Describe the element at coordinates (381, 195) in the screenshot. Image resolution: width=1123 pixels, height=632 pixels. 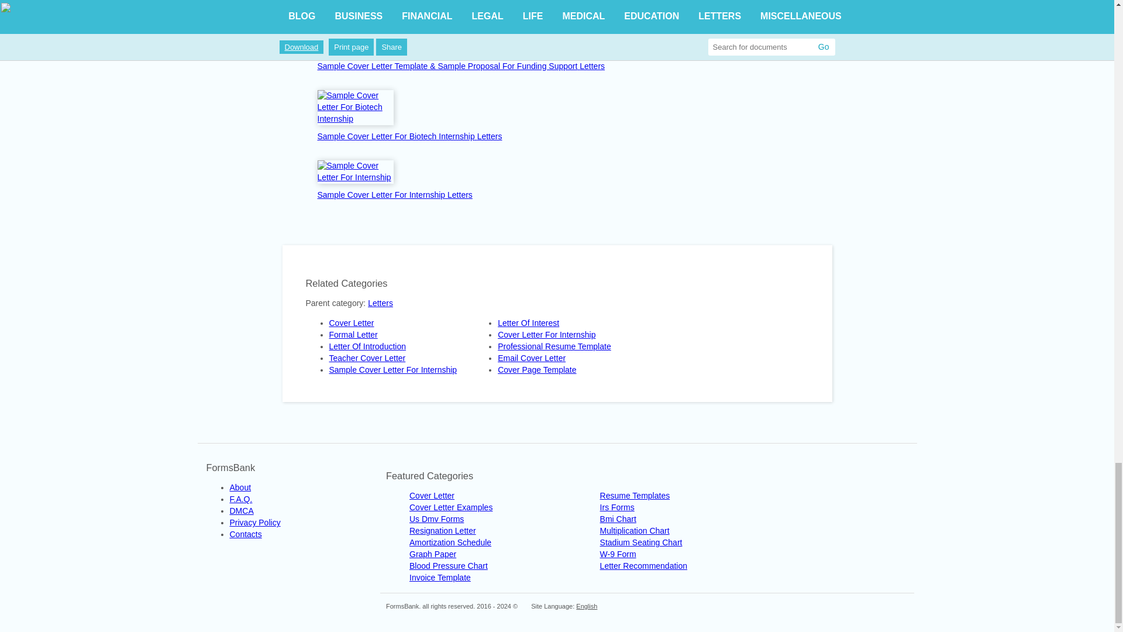
I see `Sample Cover Letter For Internship` at that location.